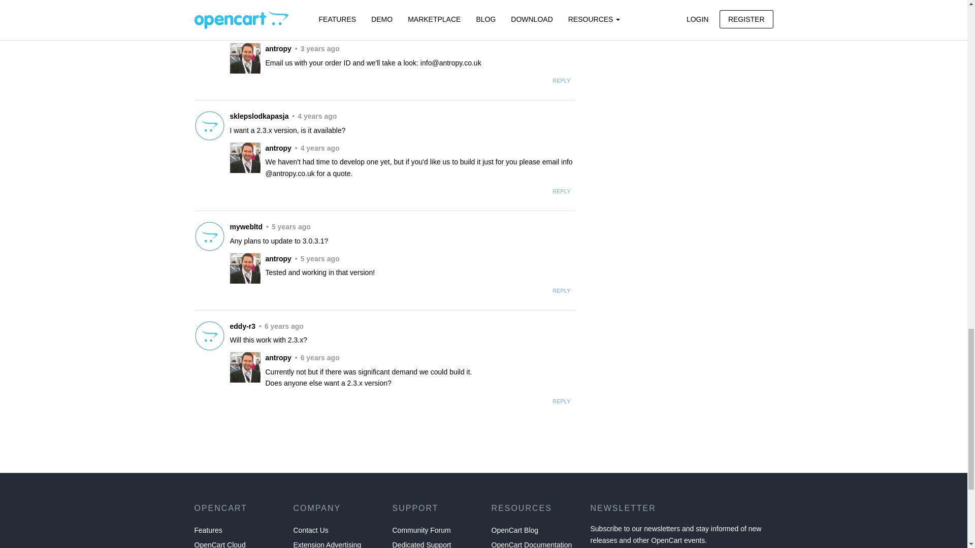 The height and width of the screenshot is (548, 975). I want to click on ThePlateGram, so click(209, 4).